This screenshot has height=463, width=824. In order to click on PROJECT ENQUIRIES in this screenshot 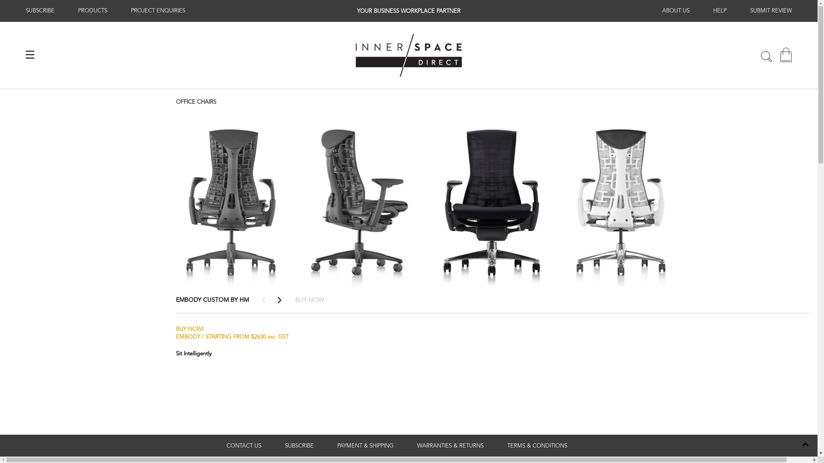, I will do `click(158, 11)`.